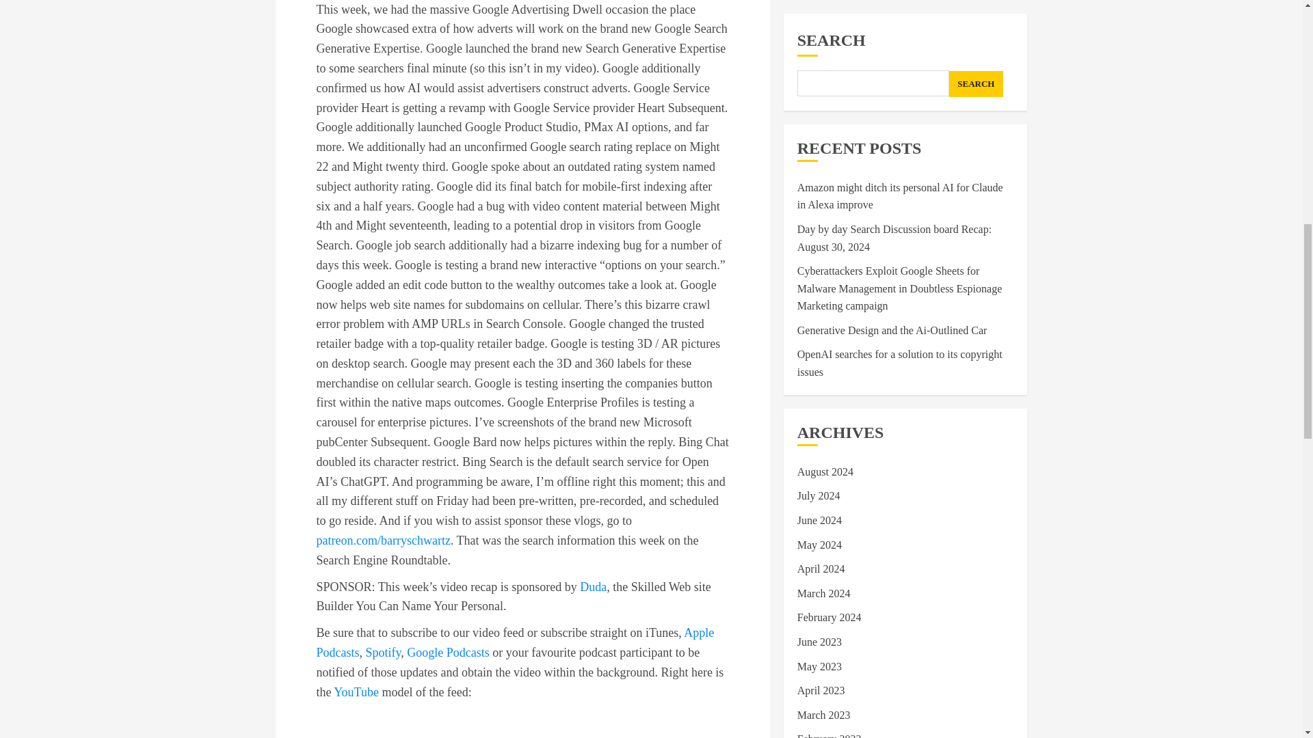 This screenshot has width=1313, height=738. I want to click on YouTube, so click(356, 692).